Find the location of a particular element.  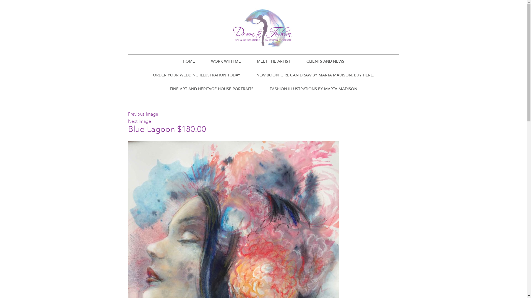

ORDER YOUR WEDDING ILLUSTRATION TODAY is located at coordinates (197, 75).